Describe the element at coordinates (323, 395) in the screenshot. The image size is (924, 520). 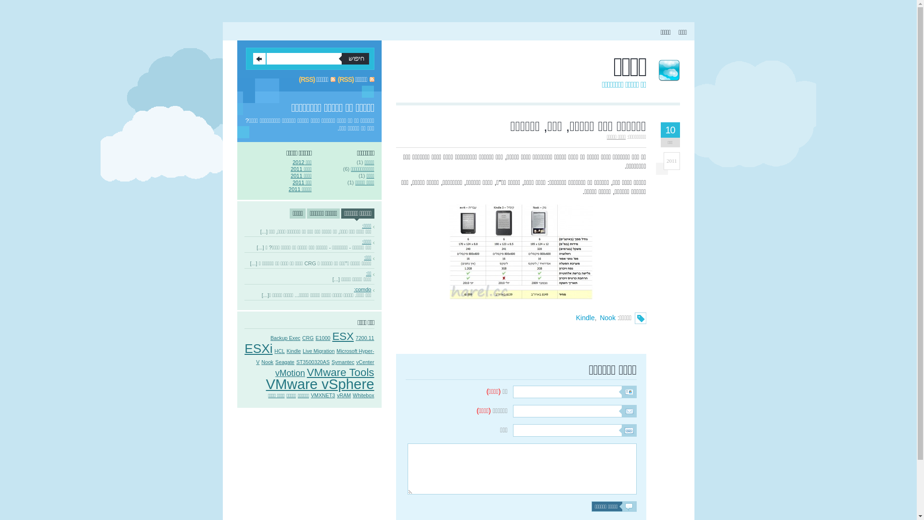
I see `VMXNET3` at that location.